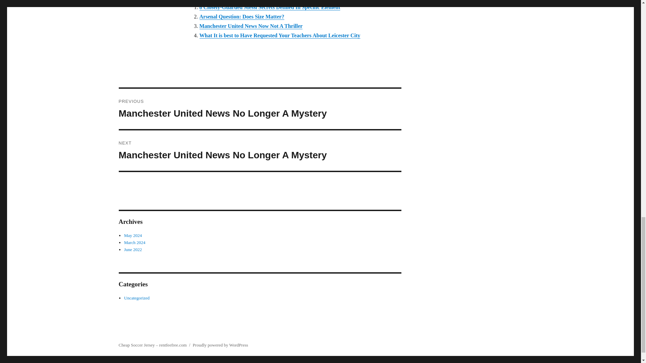  What do you see at coordinates (250, 26) in the screenshot?
I see `Manchester United News Now Not A Thriller` at bounding box center [250, 26].